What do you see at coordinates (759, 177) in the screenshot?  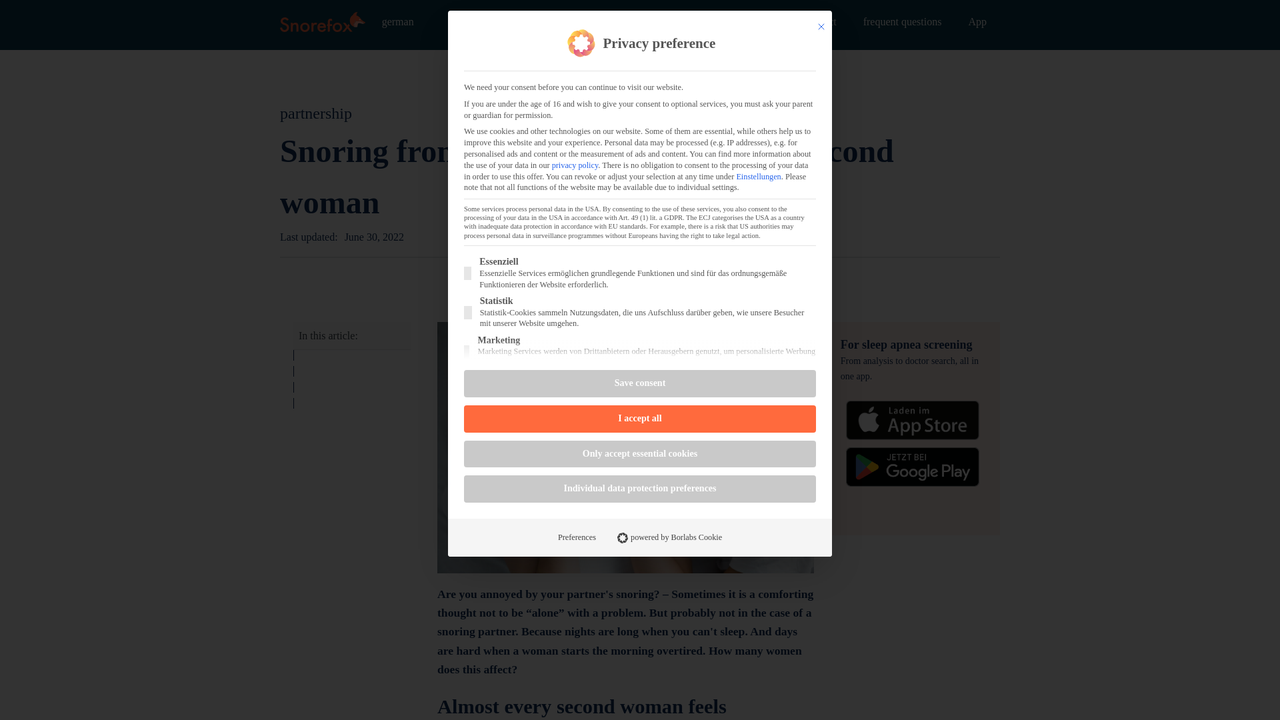 I see `Einstellungen` at bounding box center [759, 177].